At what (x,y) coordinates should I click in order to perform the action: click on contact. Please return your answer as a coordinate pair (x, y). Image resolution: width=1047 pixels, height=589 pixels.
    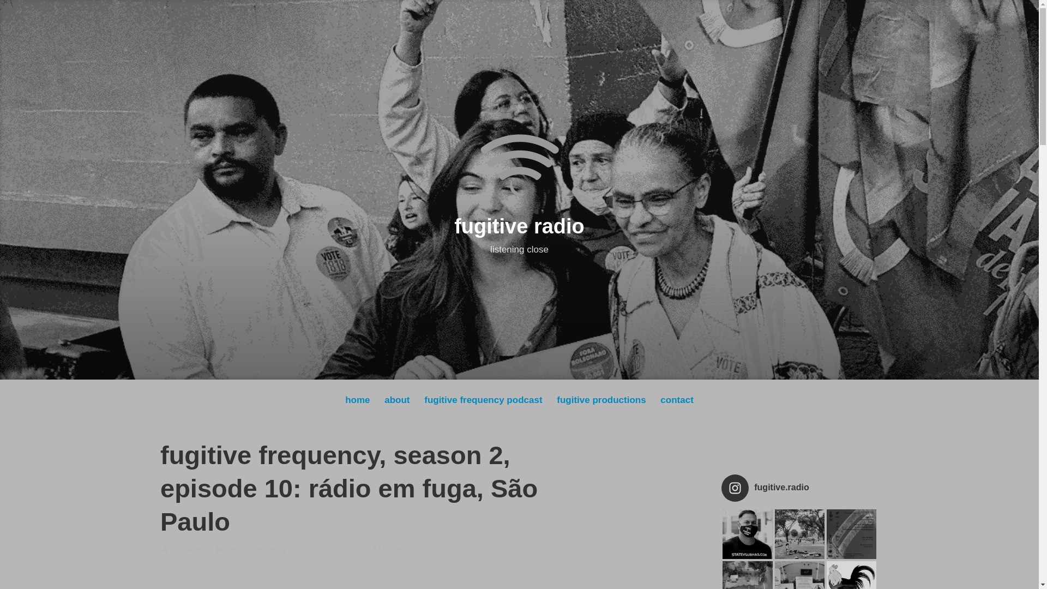
    Looking at the image, I should click on (677, 400).